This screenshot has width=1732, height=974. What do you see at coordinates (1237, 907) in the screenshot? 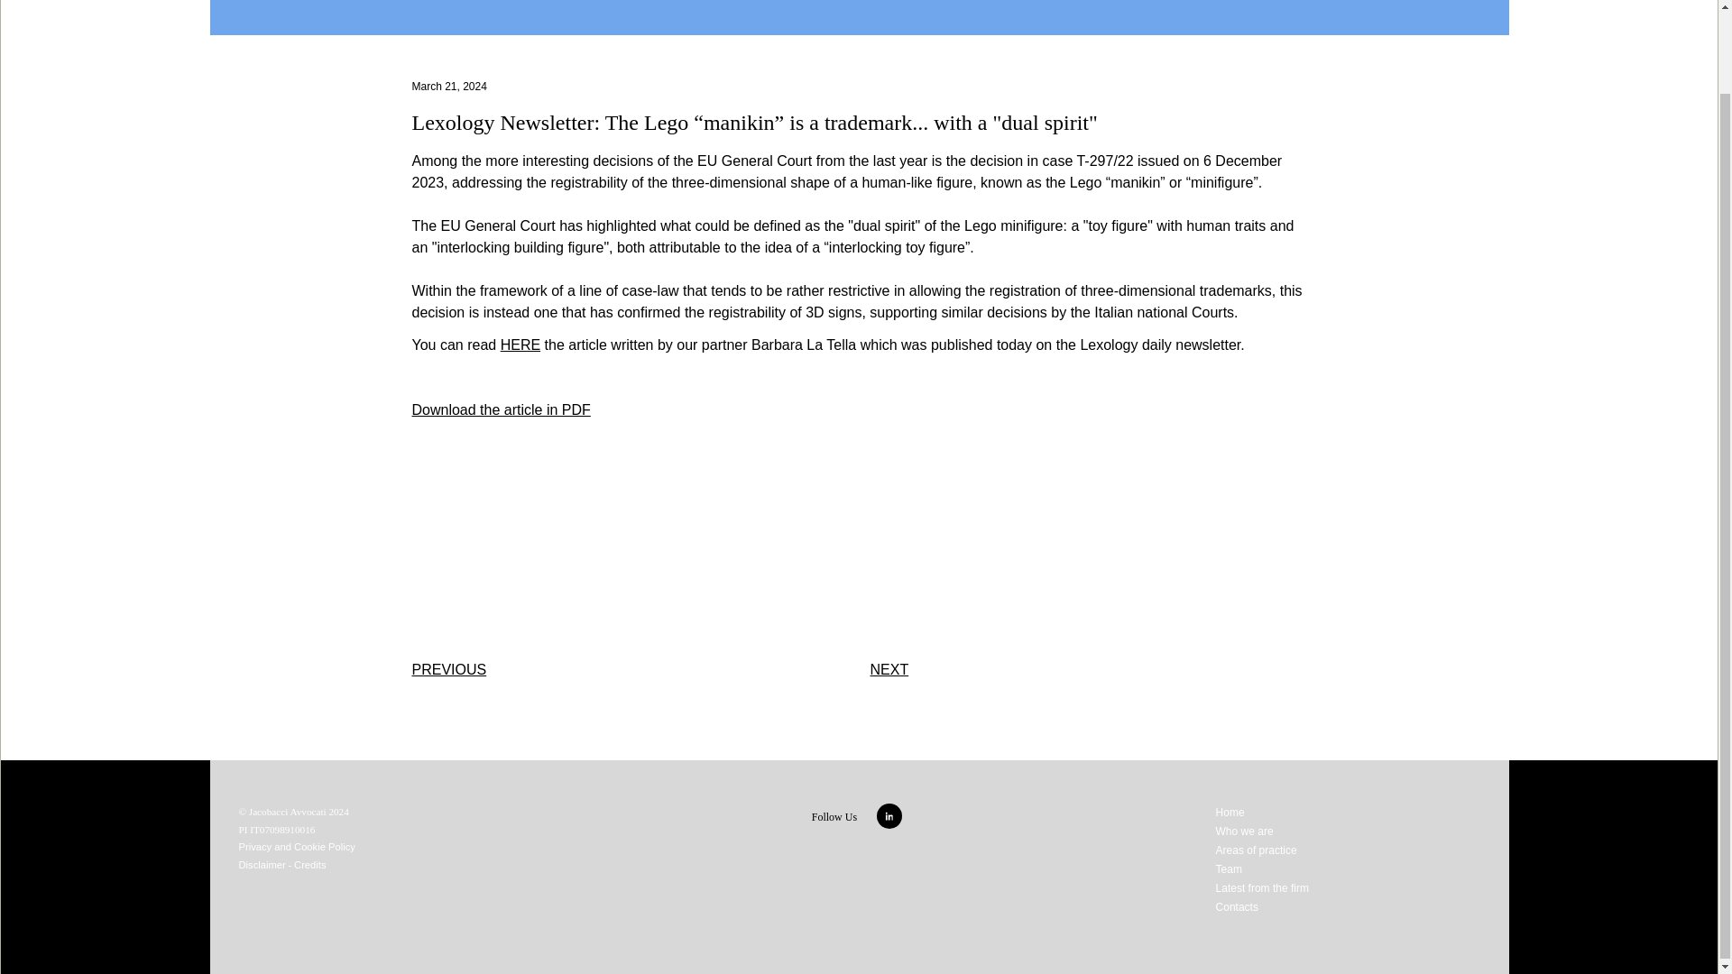
I see `Contacts` at bounding box center [1237, 907].